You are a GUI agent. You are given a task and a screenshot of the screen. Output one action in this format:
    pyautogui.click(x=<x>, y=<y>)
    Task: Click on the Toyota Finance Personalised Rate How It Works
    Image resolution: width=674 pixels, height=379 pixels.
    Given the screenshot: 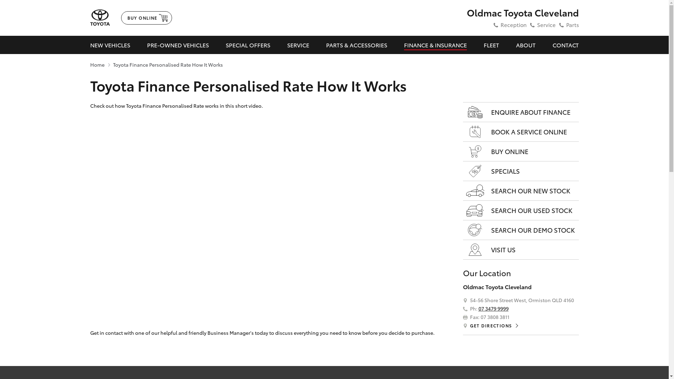 What is the action you would take?
    pyautogui.click(x=168, y=65)
    